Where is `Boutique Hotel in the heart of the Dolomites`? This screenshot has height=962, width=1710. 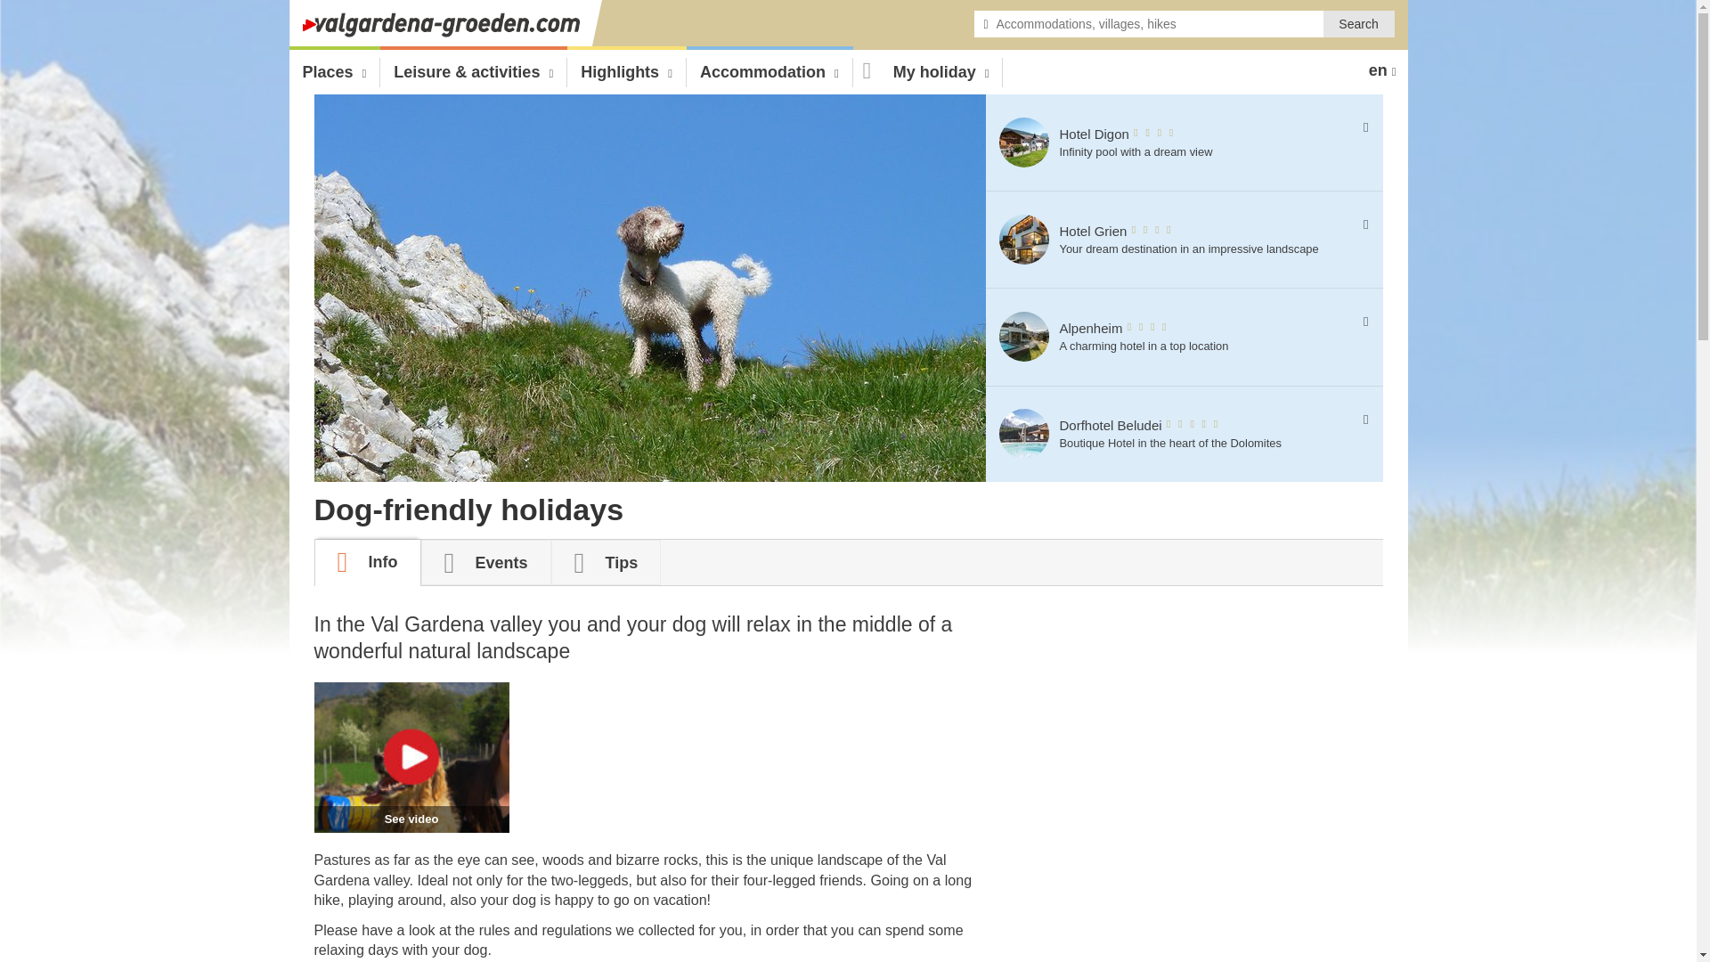 Boutique Hotel in the heart of the Dolomites is located at coordinates (1174, 143).